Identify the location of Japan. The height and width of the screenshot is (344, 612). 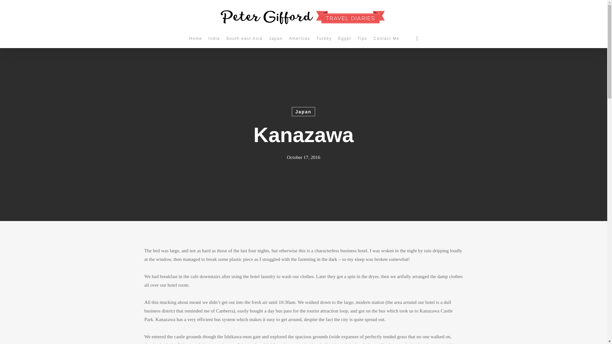
(303, 111).